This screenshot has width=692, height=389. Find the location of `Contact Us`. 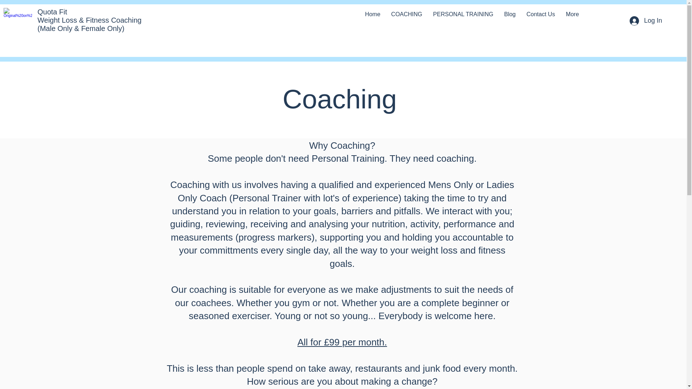

Contact Us is located at coordinates (541, 21).